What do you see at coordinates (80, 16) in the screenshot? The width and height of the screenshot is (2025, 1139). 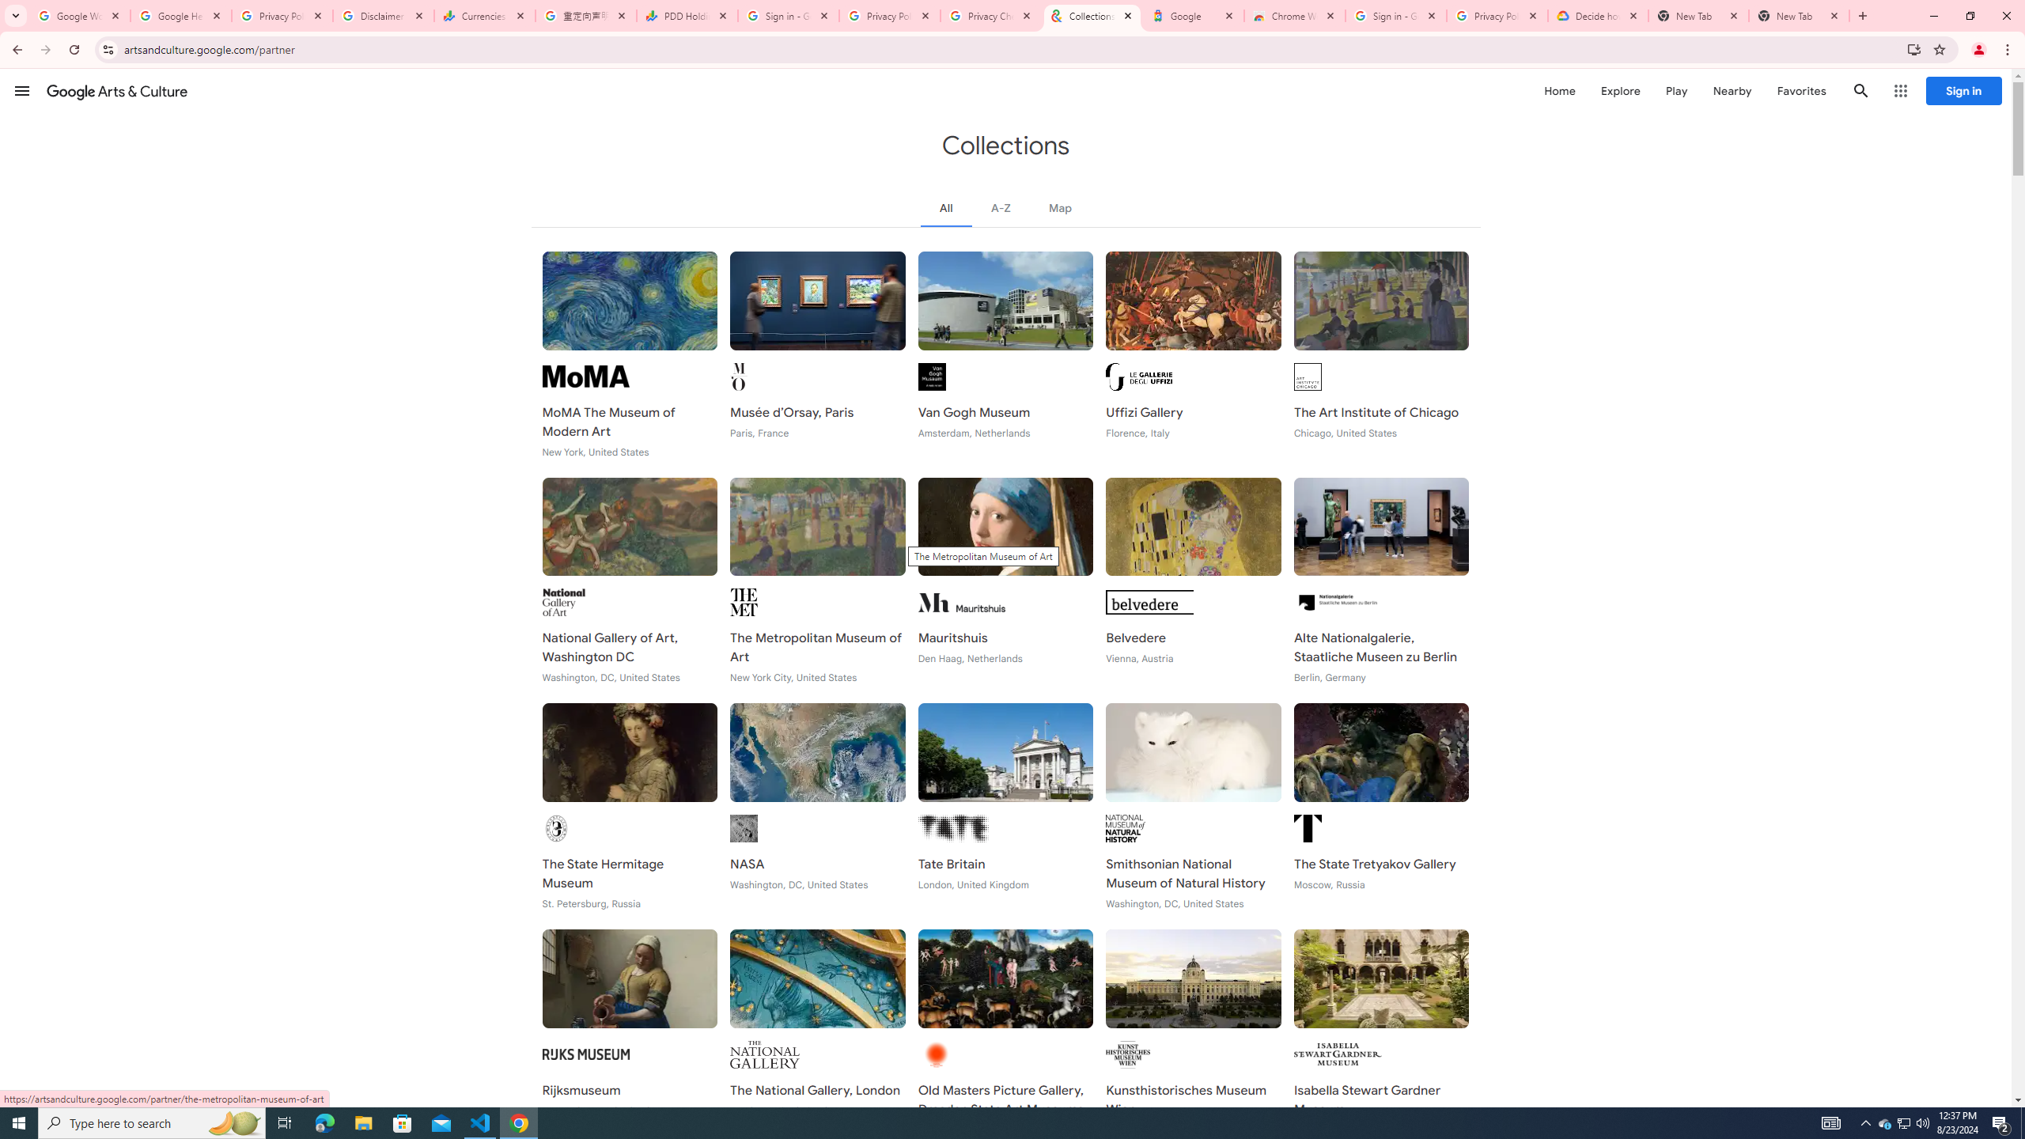 I see `Google Workspace Admin Community` at bounding box center [80, 16].